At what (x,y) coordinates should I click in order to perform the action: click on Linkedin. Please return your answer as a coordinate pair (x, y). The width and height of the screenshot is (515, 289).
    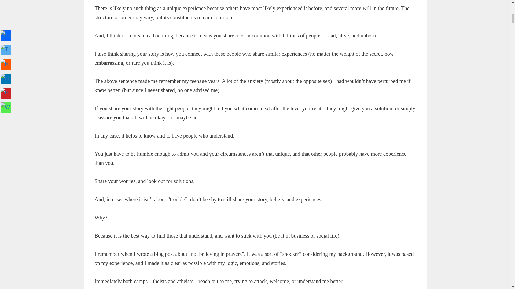
    Looking at the image, I should click on (146, 2).